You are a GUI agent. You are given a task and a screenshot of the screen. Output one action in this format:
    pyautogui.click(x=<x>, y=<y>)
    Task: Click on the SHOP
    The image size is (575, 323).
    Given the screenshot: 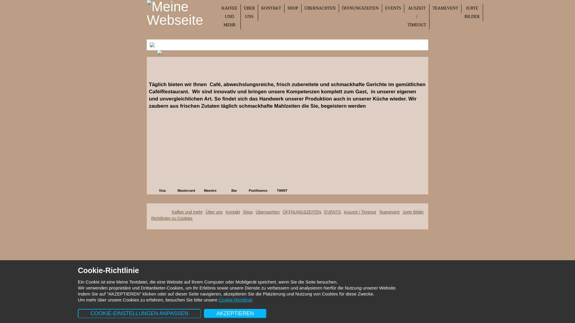 What is the action you would take?
    pyautogui.click(x=293, y=8)
    